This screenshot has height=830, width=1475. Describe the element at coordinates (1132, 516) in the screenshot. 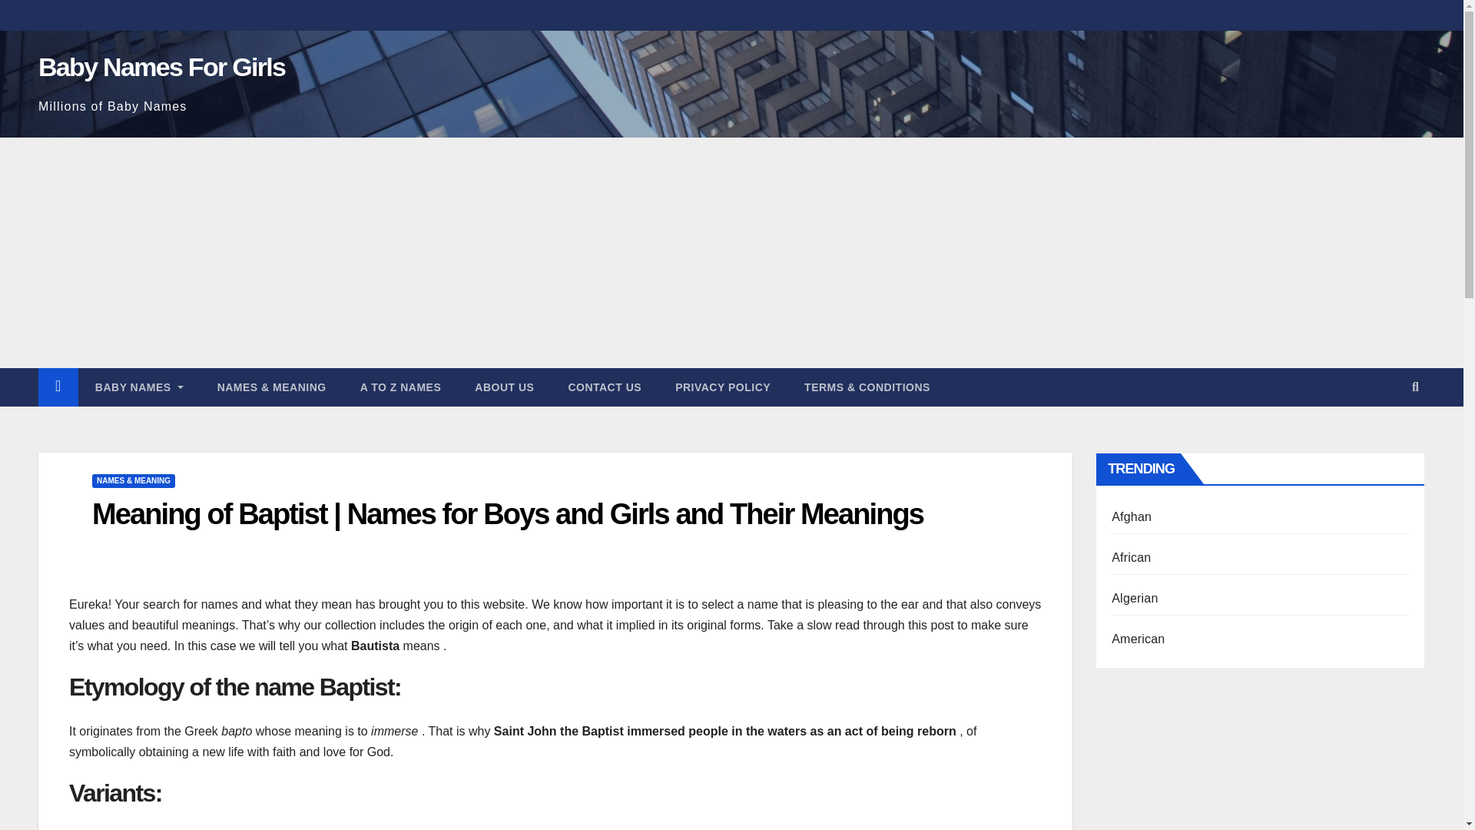

I see `Afghan` at that location.